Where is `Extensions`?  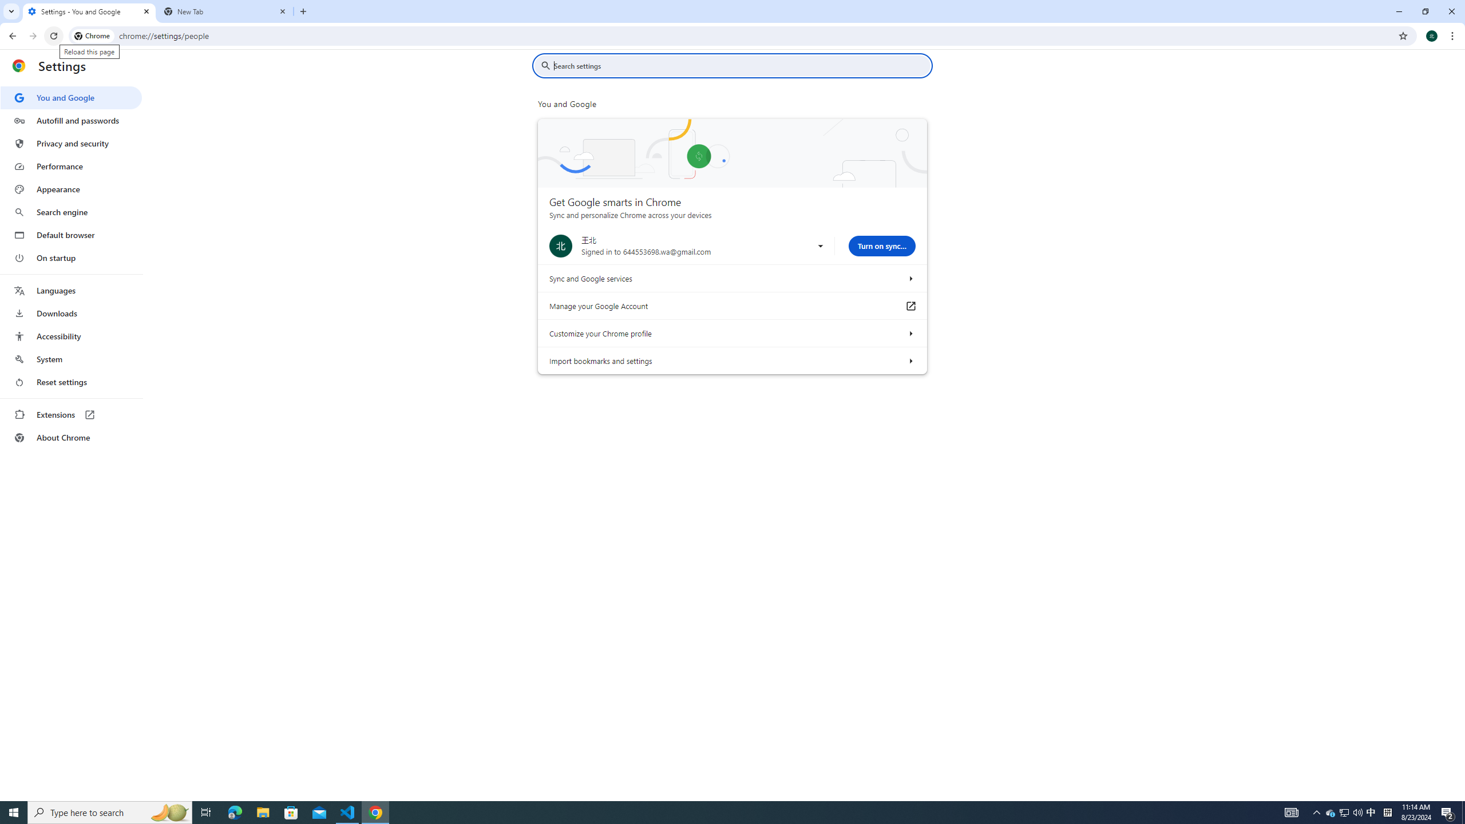 Extensions is located at coordinates (71, 414).